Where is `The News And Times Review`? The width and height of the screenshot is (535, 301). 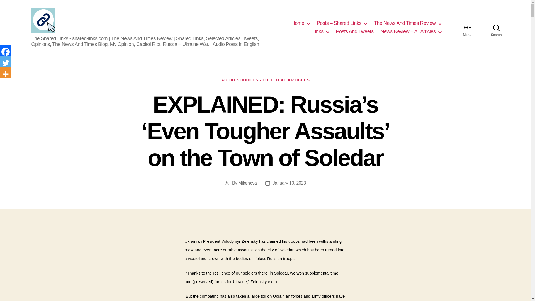 The News And Times Review is located at coordinates (408, 23).